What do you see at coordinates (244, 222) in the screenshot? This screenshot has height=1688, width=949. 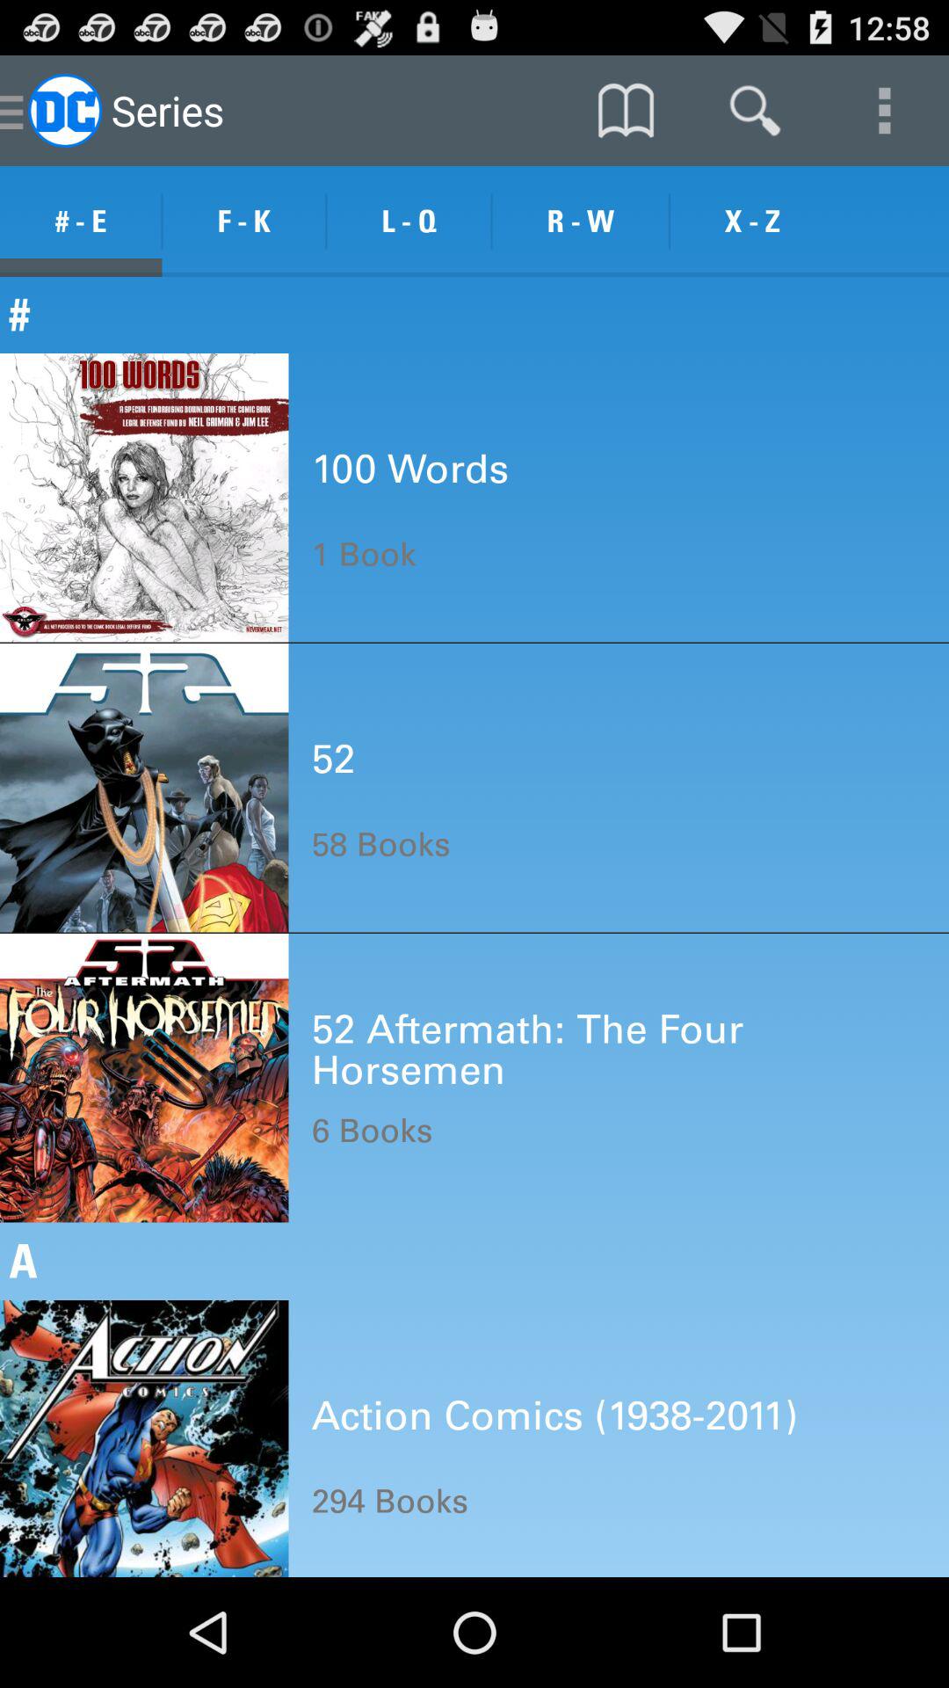 I see `turn off app below the series icon` at bounding box center [244, 222].